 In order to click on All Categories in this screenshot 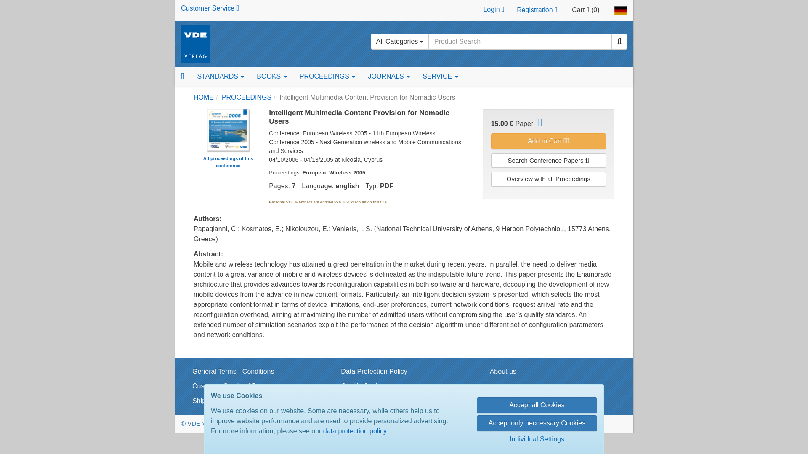, I will do `click(400, 41)`.